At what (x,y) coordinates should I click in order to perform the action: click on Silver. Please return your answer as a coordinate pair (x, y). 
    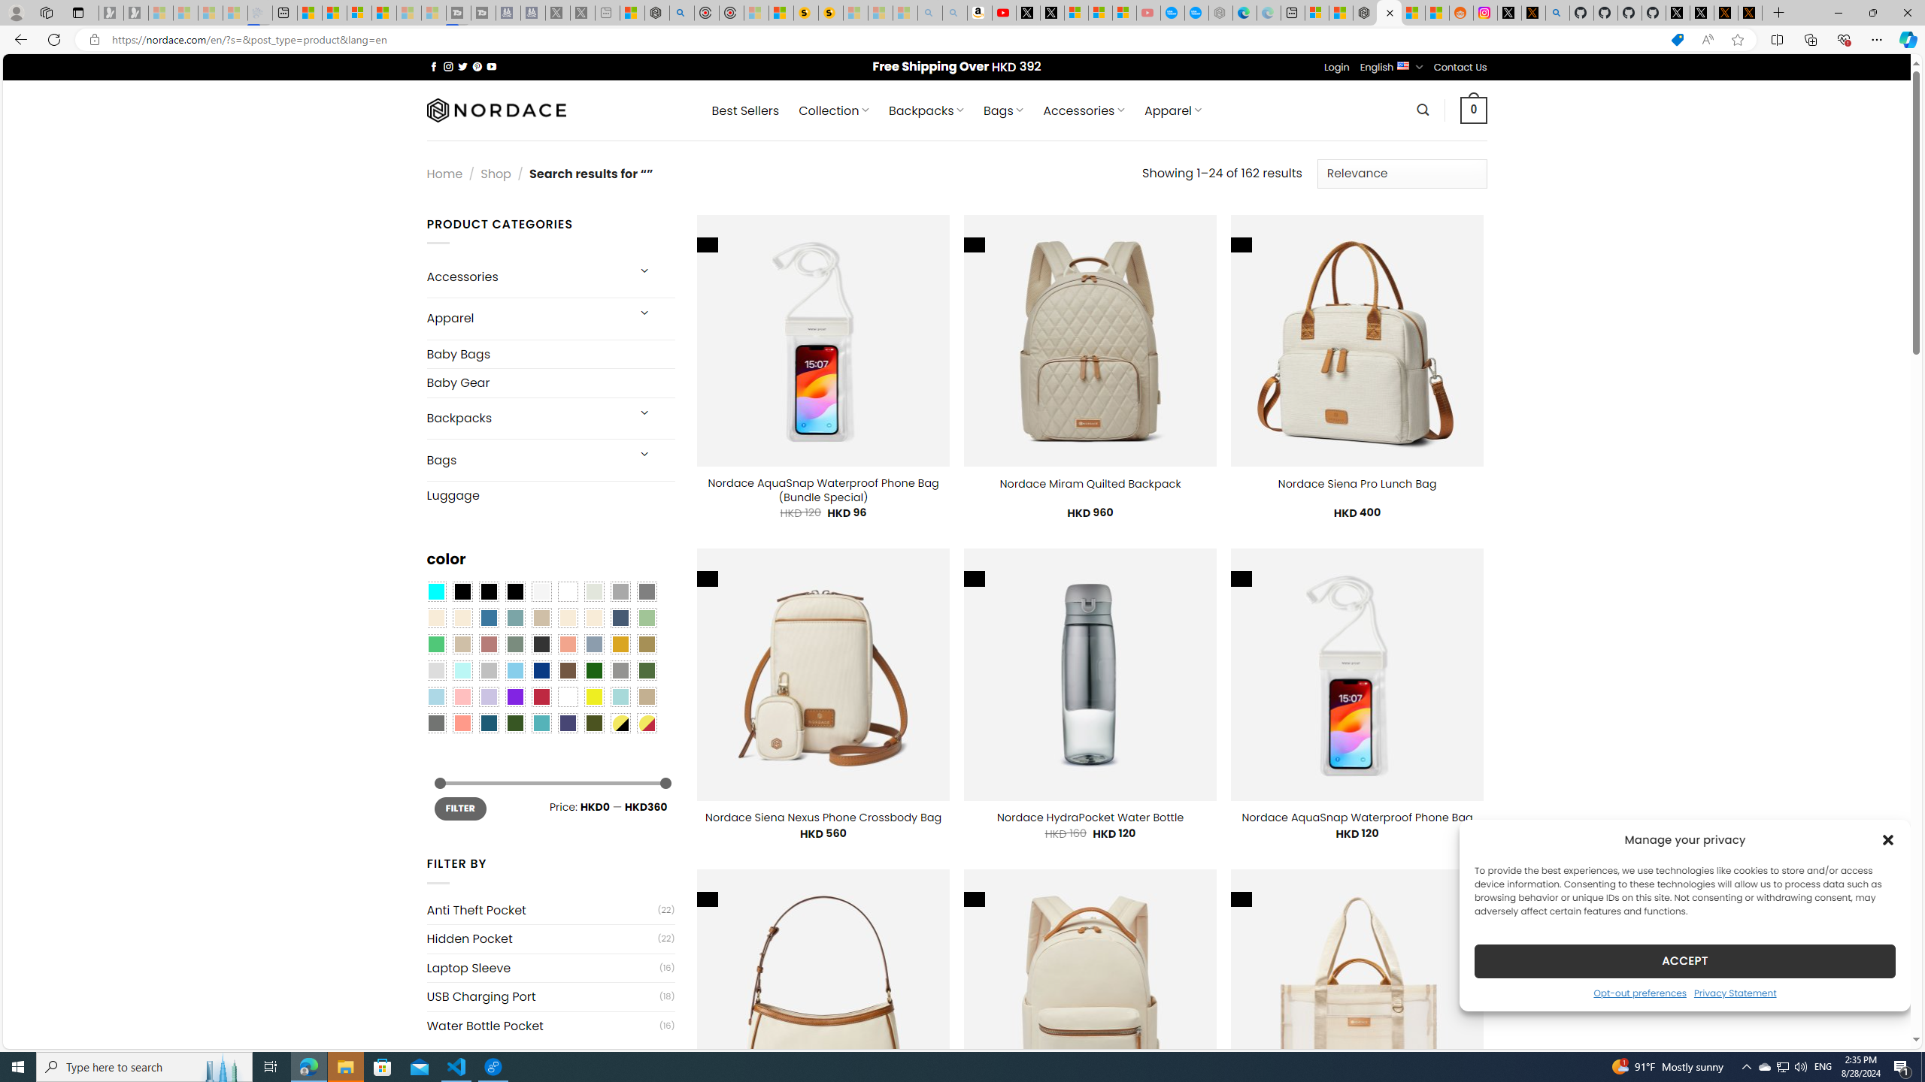
    Looking at the image, I should click on (489, 670).